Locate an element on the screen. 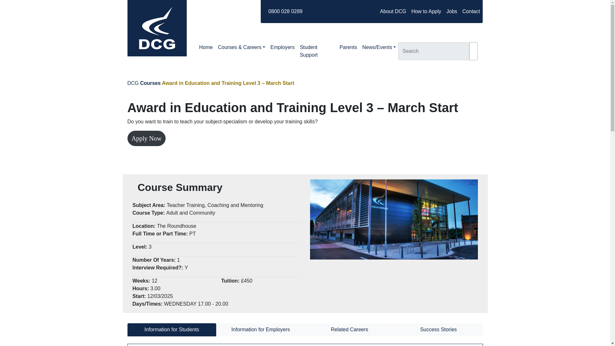  Home is located at coordinates (206, 47).